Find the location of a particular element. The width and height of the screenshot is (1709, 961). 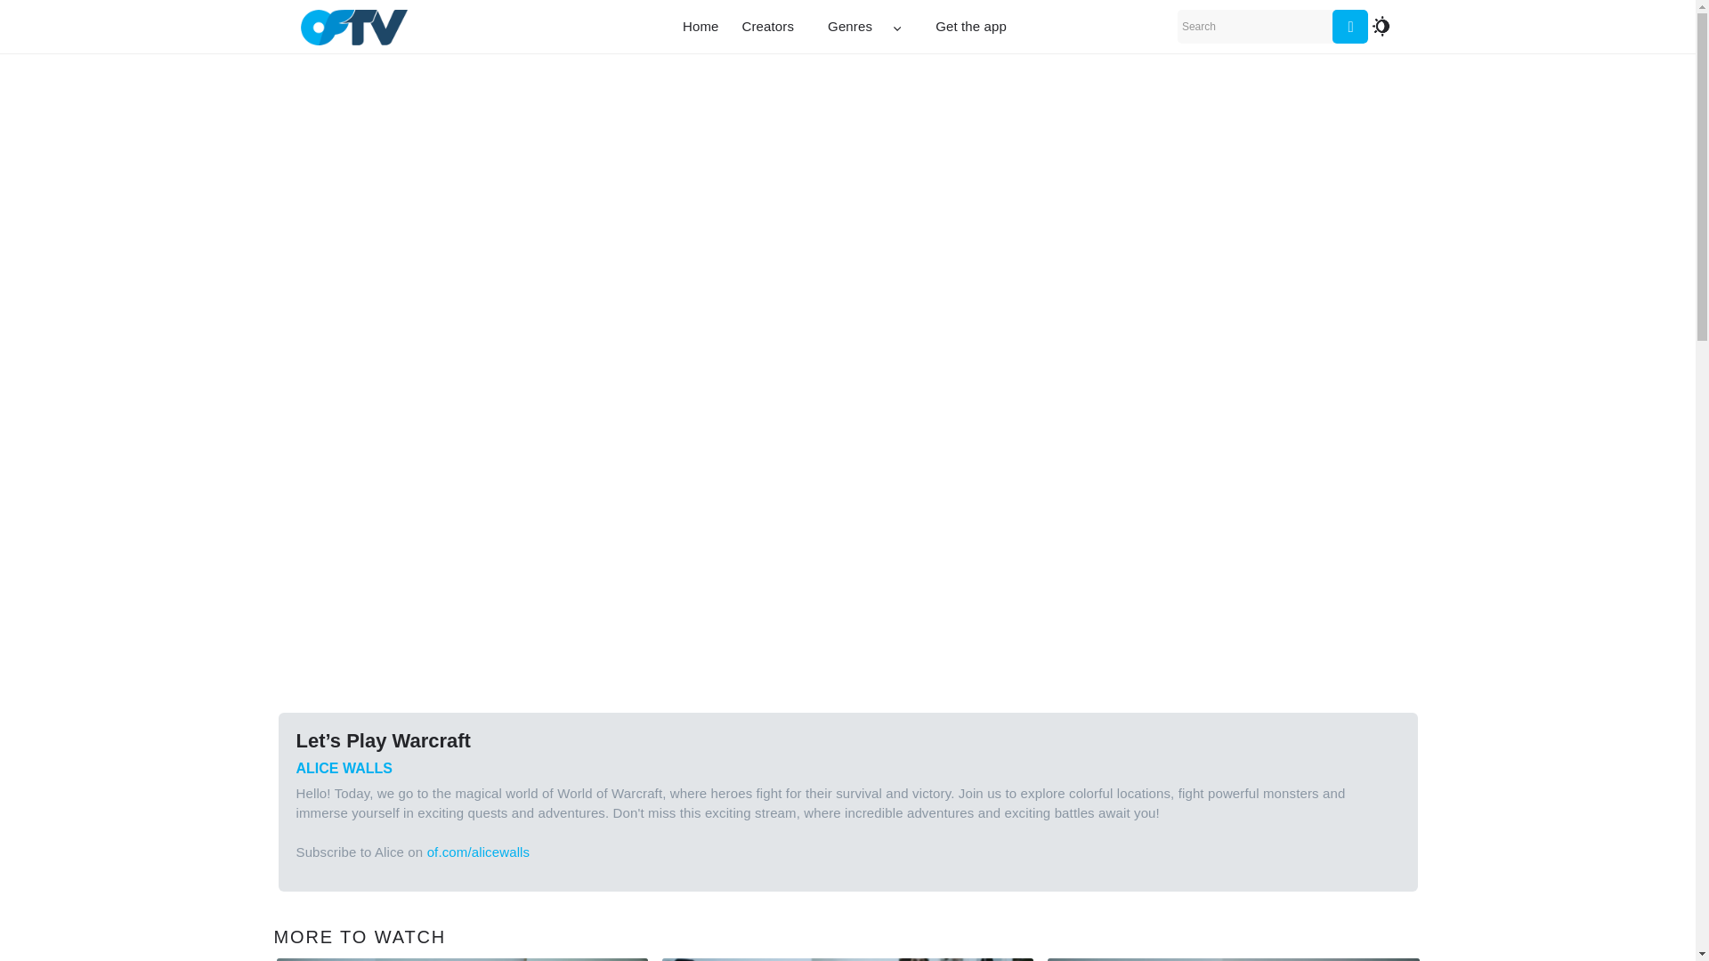

creators is located at coordinates (767, 27).